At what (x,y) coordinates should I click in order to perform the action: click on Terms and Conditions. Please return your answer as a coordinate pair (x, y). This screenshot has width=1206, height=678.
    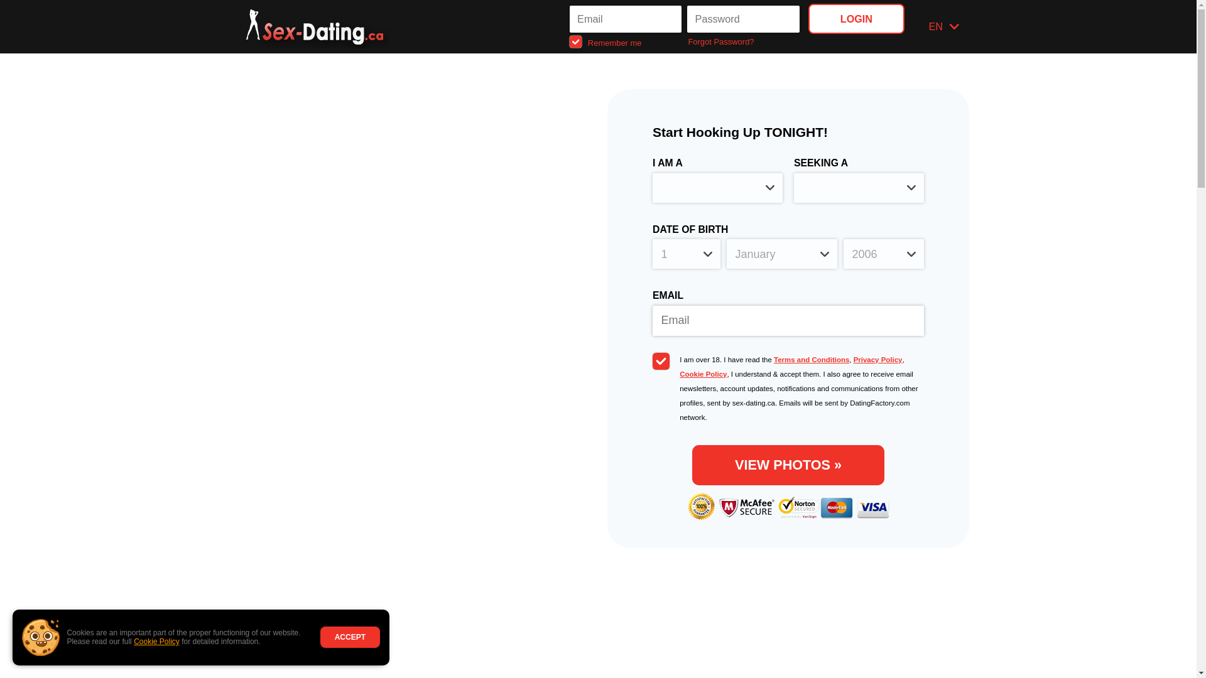
    Looking at the image, I should click on (812, 359).